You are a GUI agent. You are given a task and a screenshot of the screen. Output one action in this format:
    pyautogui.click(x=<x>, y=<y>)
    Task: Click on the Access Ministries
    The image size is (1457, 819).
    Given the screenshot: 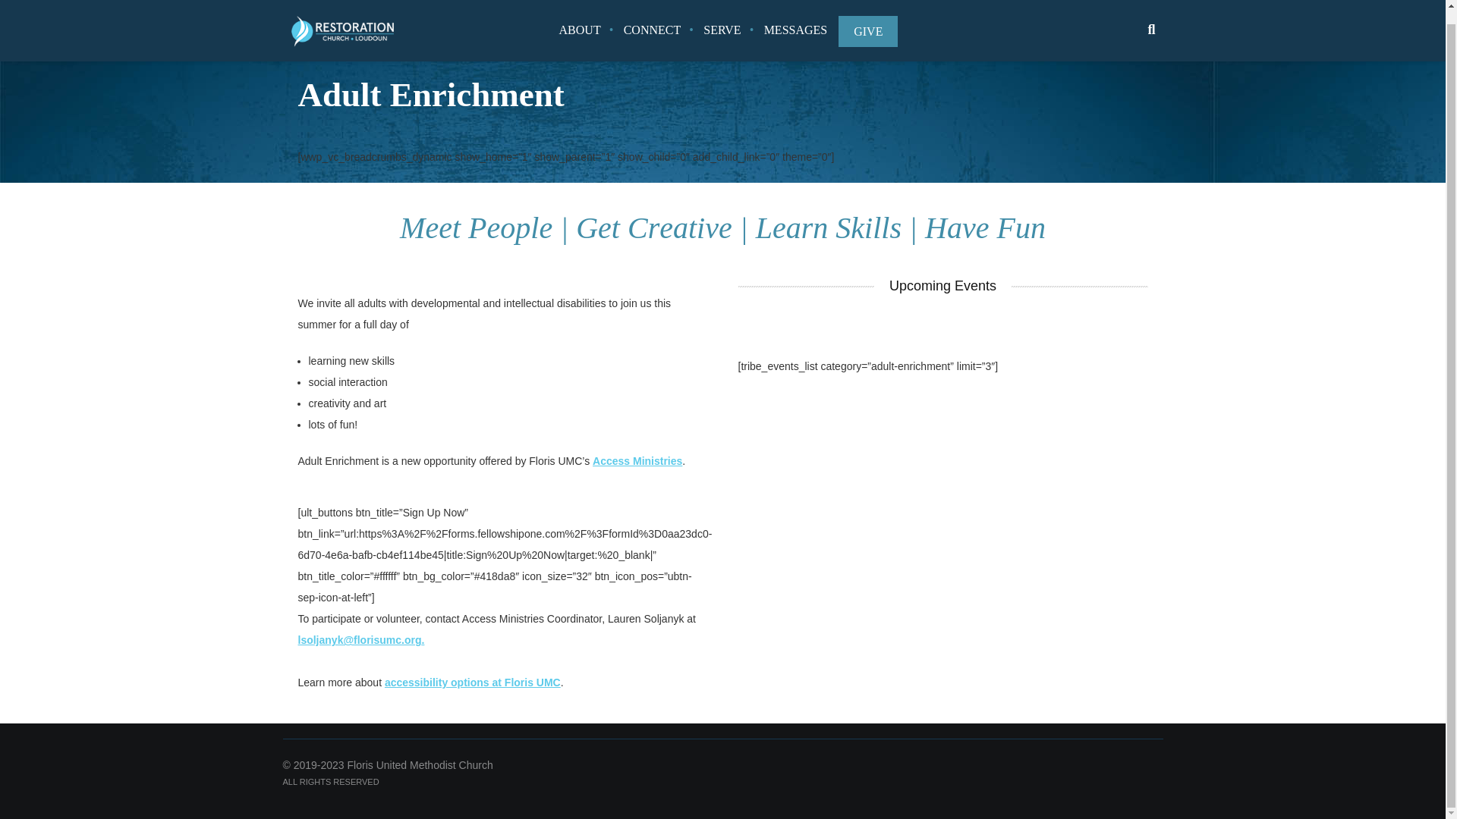 What is the action you would take?
    pyautogui.click(x=637, y=461)
    